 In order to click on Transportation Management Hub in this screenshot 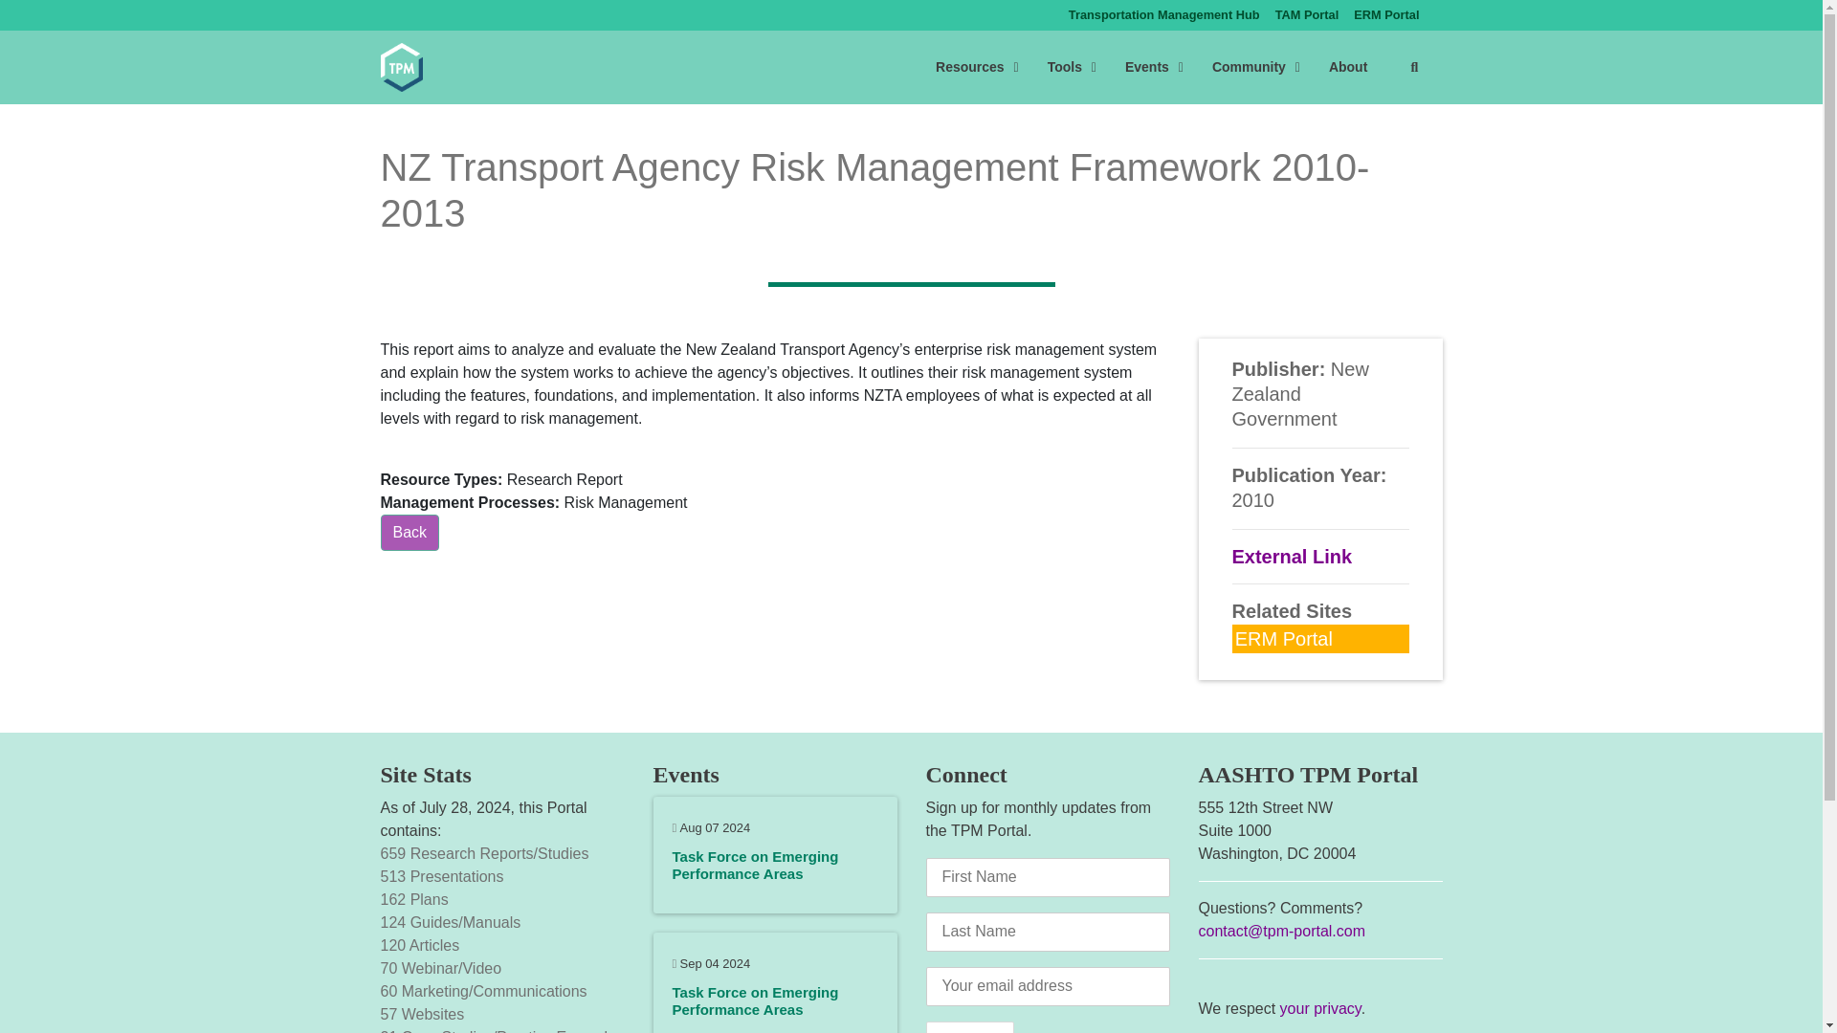, I will do `click(1163, 15)`.